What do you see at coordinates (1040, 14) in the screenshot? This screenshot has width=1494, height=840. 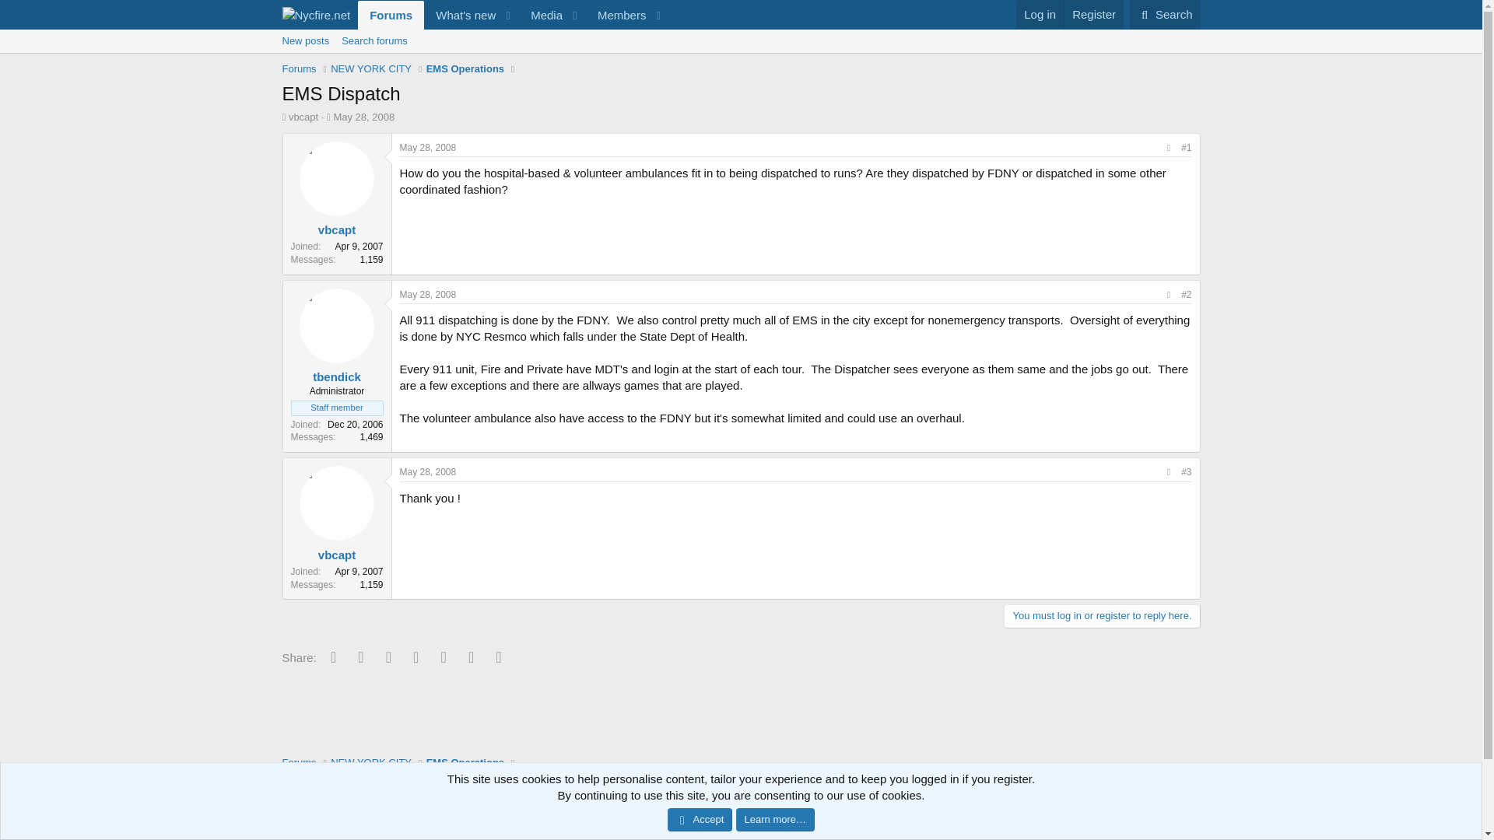 I see `vbcapt` at bounding box center [1040, 14].